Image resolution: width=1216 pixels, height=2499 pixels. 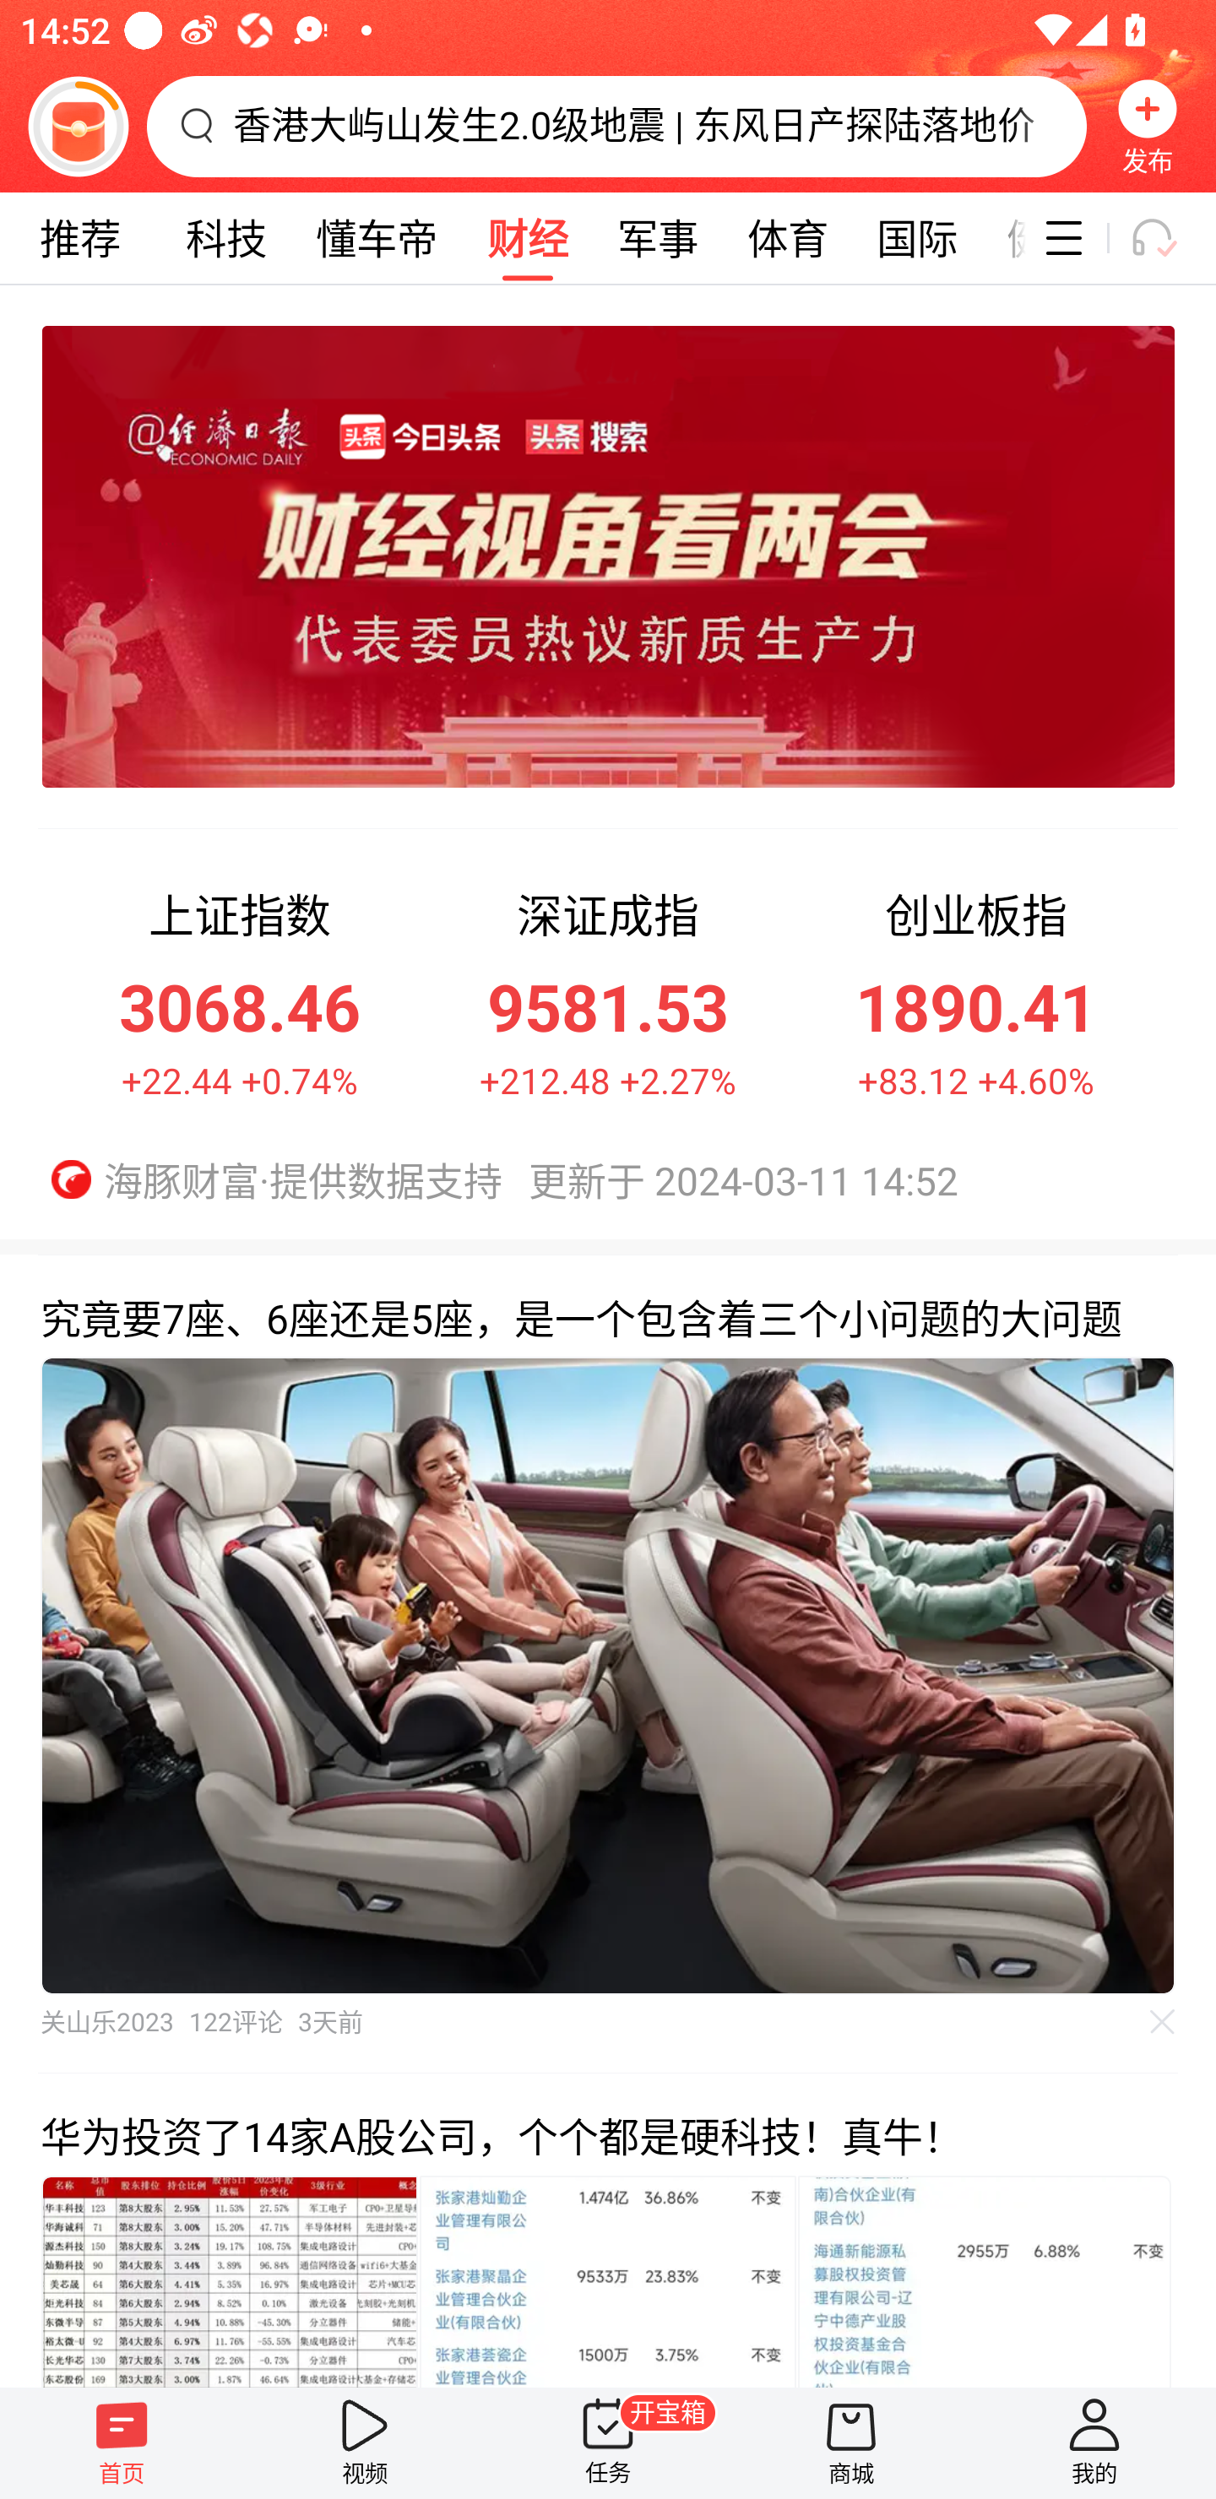 What do you see at coordinates (365, 2442) in the screenshot?
I see `视频` at bounding box center [365, 2442].